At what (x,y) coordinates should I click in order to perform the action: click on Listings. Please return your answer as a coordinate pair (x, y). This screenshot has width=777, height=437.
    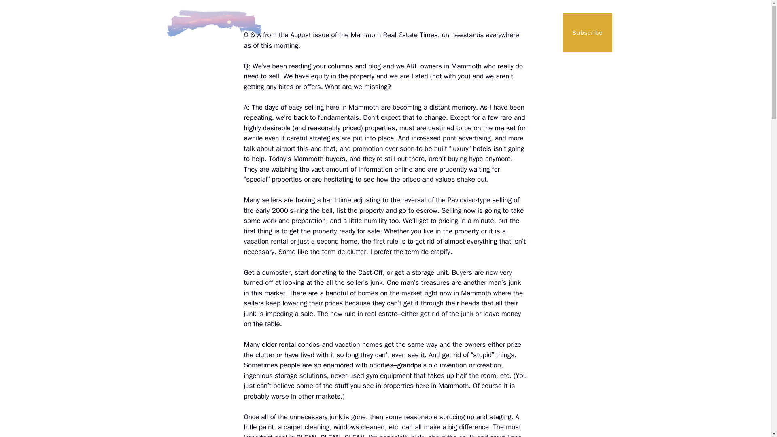
    Looking at the image, I should click on (449, 32).